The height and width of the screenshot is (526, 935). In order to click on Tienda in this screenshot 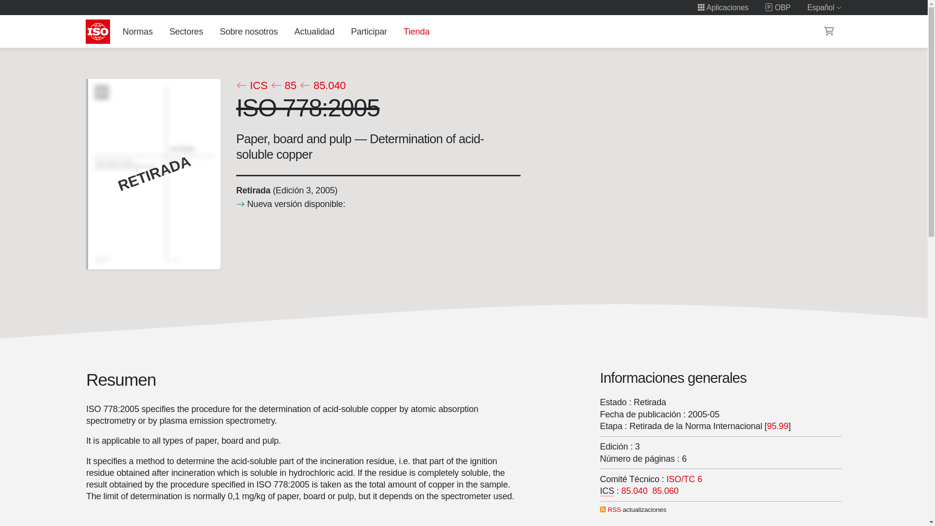, I will do `click(416, 31)`.